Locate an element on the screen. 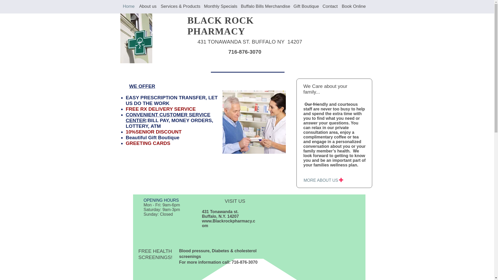  About us is located at coordinates (147, 6).